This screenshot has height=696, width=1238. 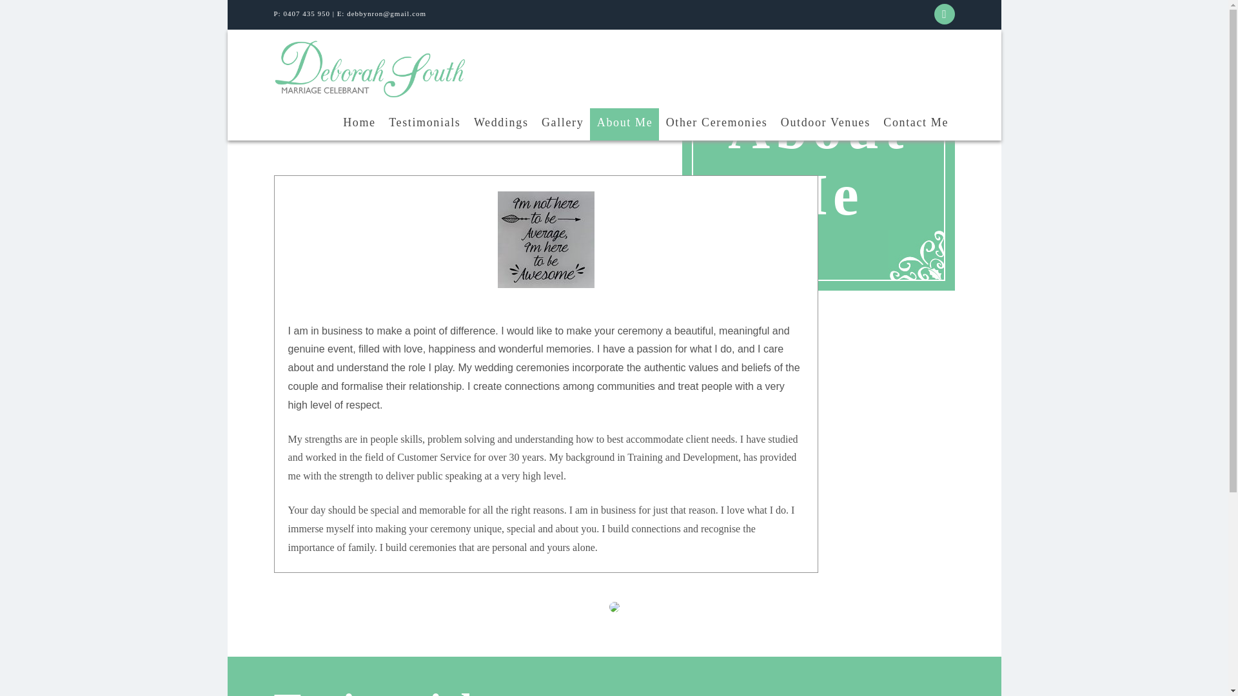 I want to click on 0407 435 950, so click(x=307, y=14).